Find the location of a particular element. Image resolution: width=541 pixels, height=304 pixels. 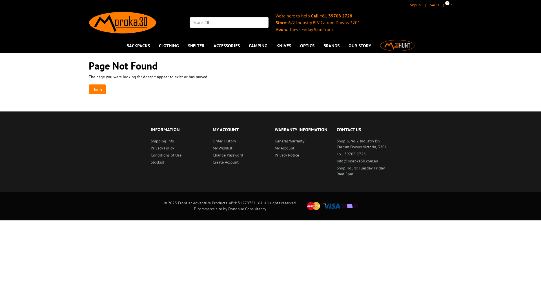

+61 39708 2728 is located at coordinates (336, 16).